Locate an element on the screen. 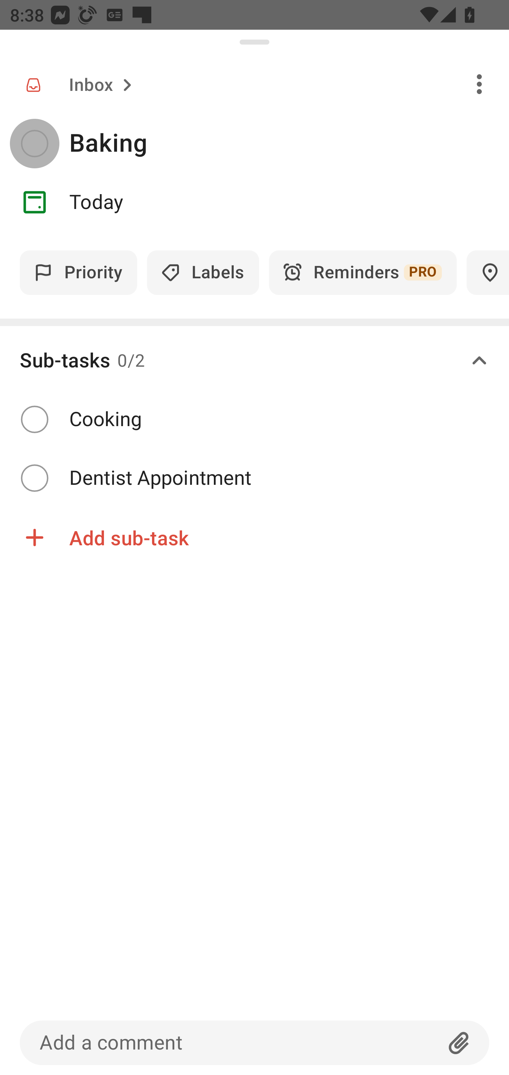 The width and height of the screenshot is (509, 1075). Date Today is located at coordinates (255, 202).